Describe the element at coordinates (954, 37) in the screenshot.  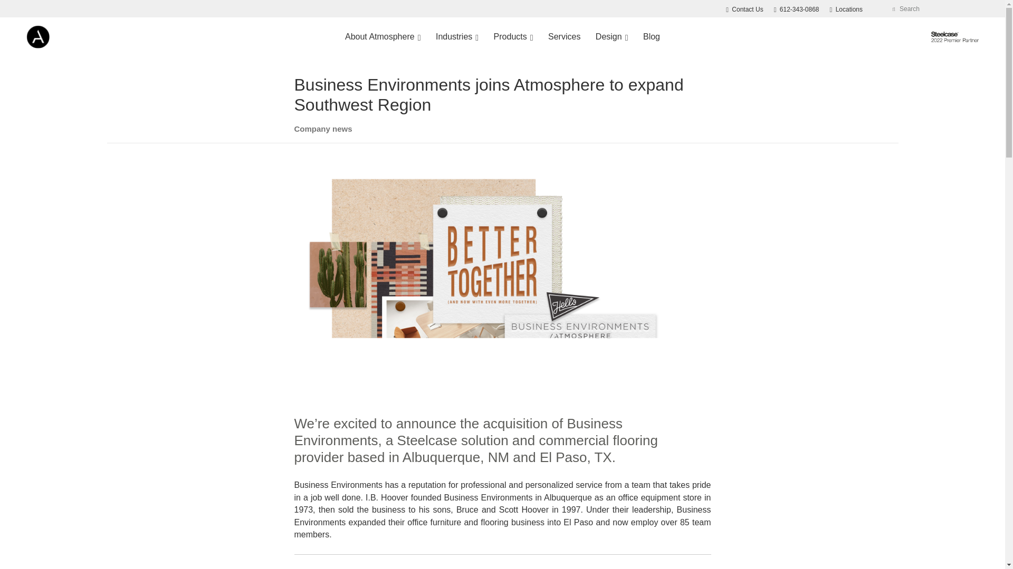
I see `Products` at that location.